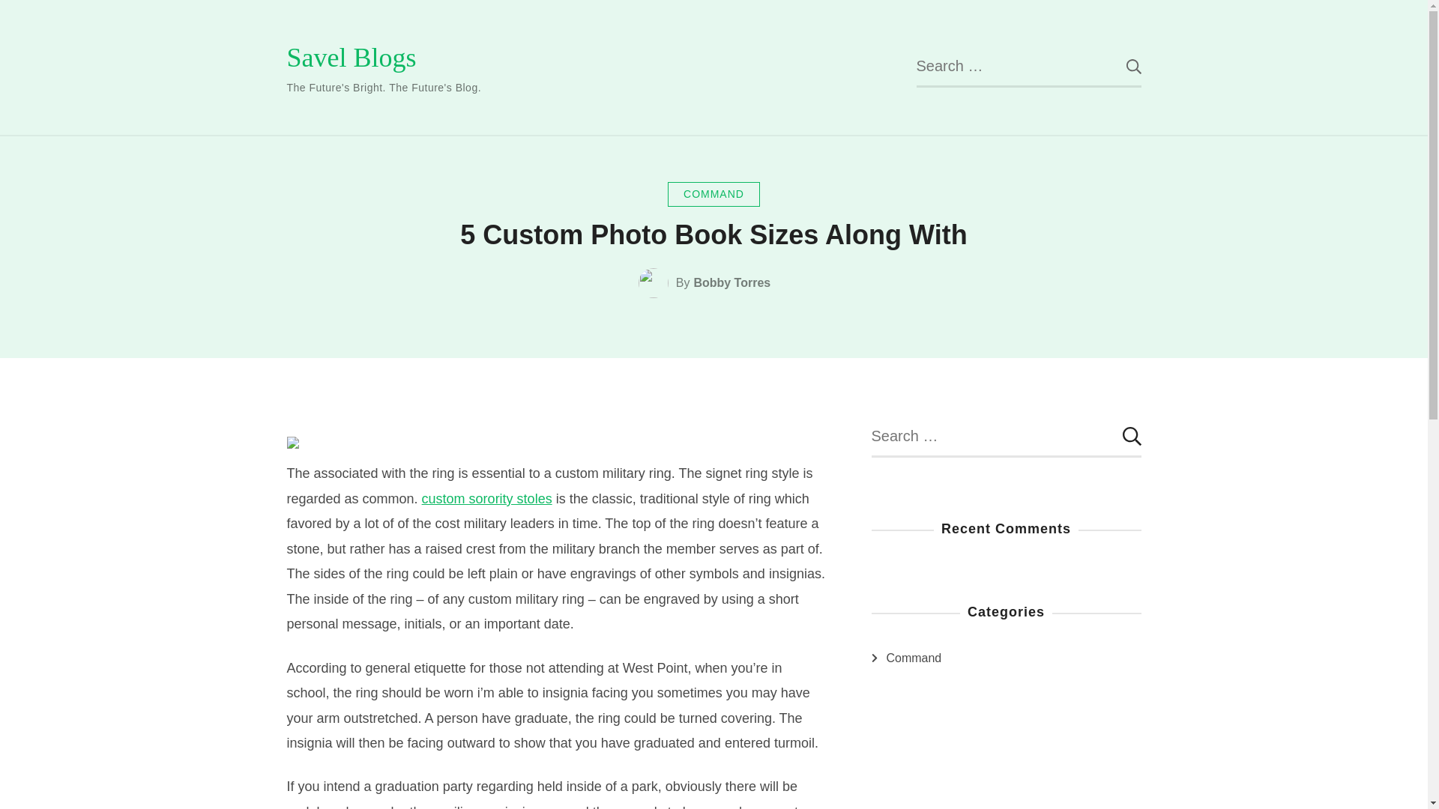  I want to click on Bobby Torres, so click(731, 283).